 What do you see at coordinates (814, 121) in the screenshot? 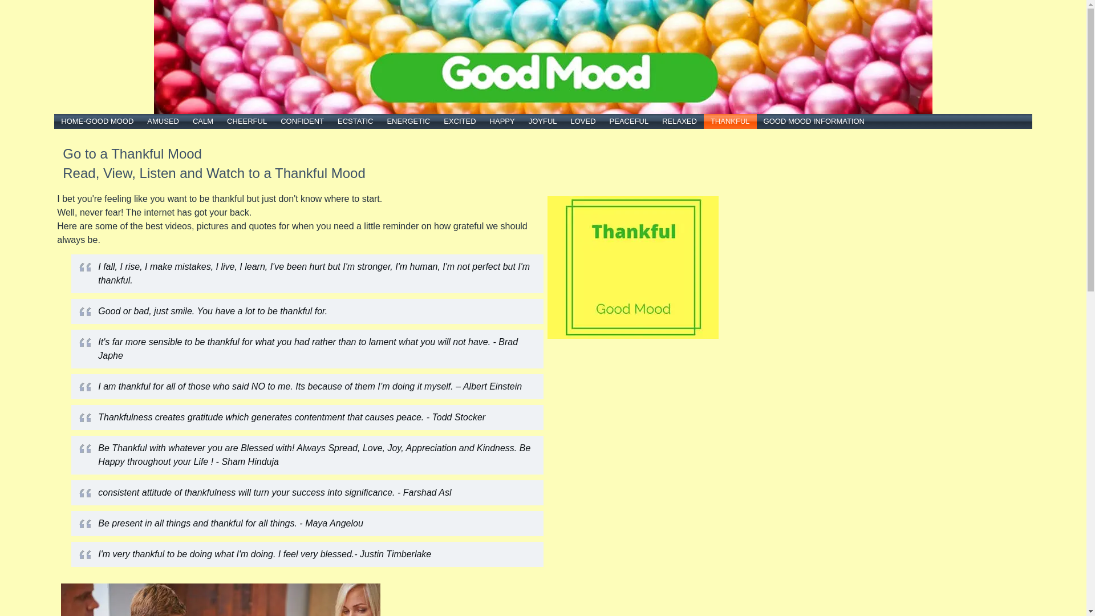
I see `GOOD MOOD INFORMATION` at bounding box center [814, 121].